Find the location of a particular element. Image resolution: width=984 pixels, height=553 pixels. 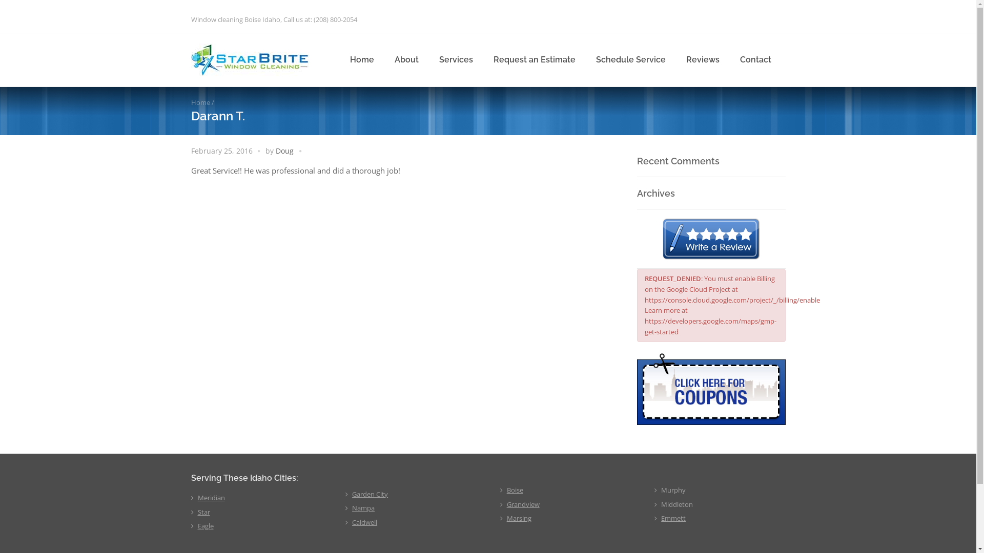

YouTube is located at coordinates (777, 18).